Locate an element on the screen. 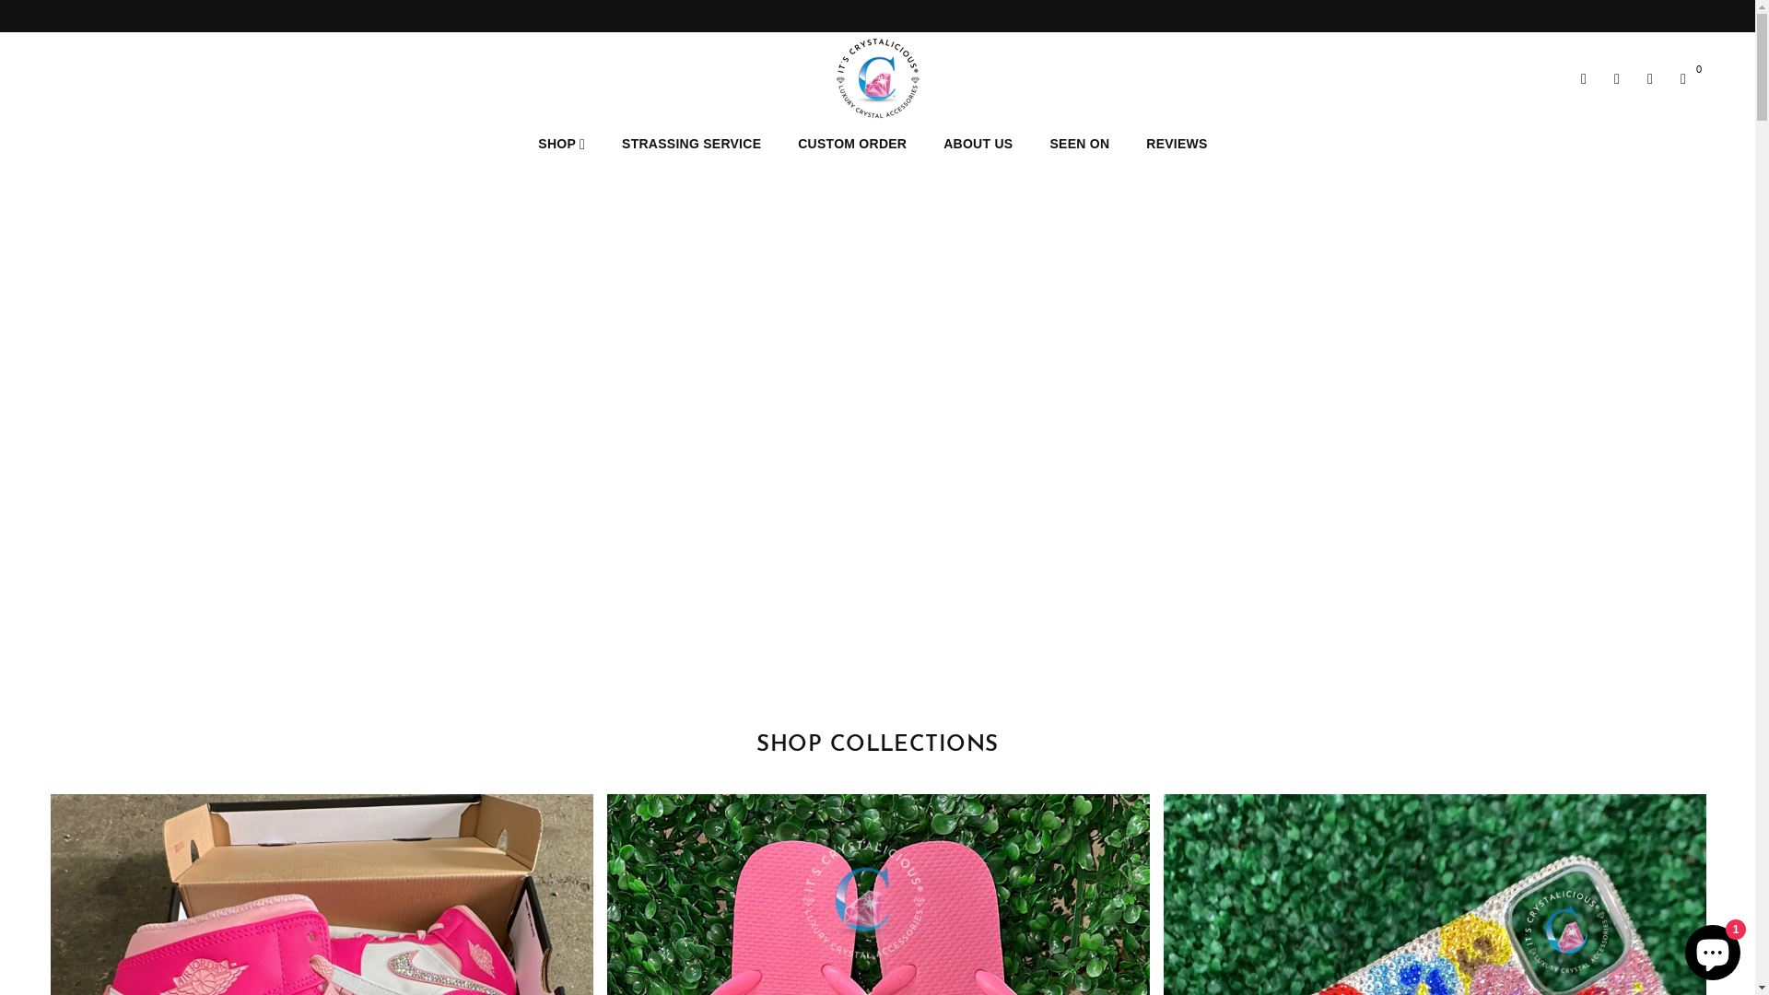 Image resolution: width=1769 pixels, height=995 pixels. Shopify online store chat is located at coordinates (1713, 949).